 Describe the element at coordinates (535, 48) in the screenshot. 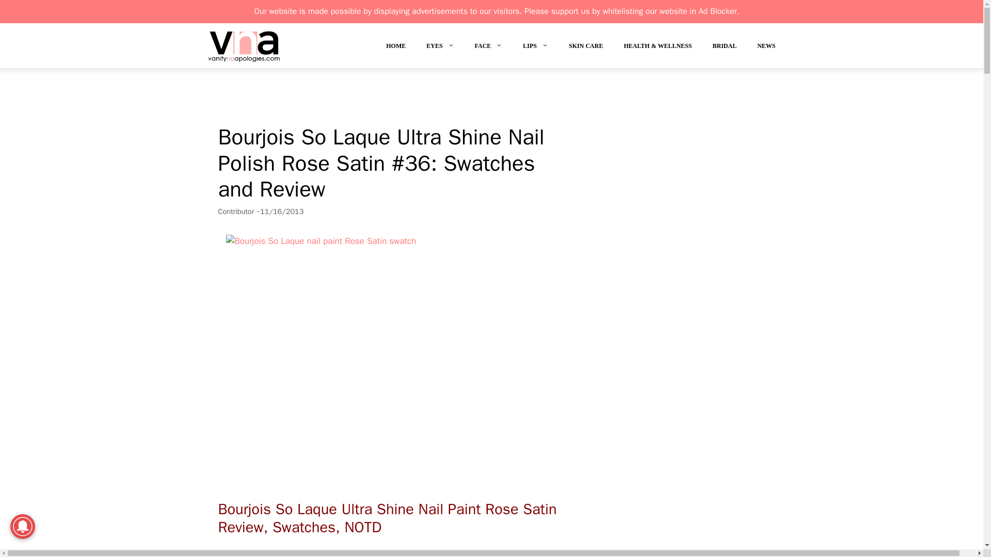

I see `LIPS` at that location.